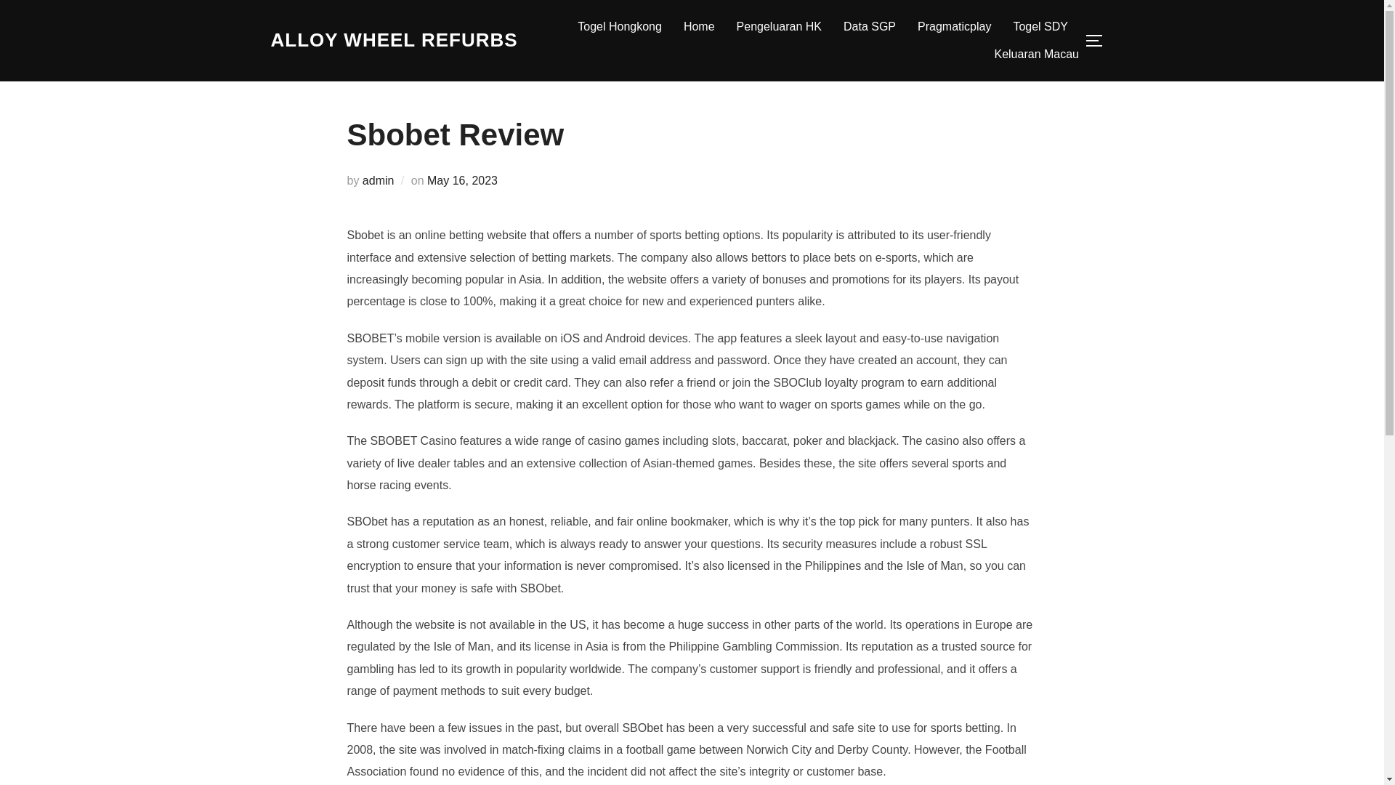 The height and width of the screenshot is (785, 1395). What do you see at coordinates (779, 27) in the screenshot?
I see `Pengeluaran HK` at bounding box center [779, 27].